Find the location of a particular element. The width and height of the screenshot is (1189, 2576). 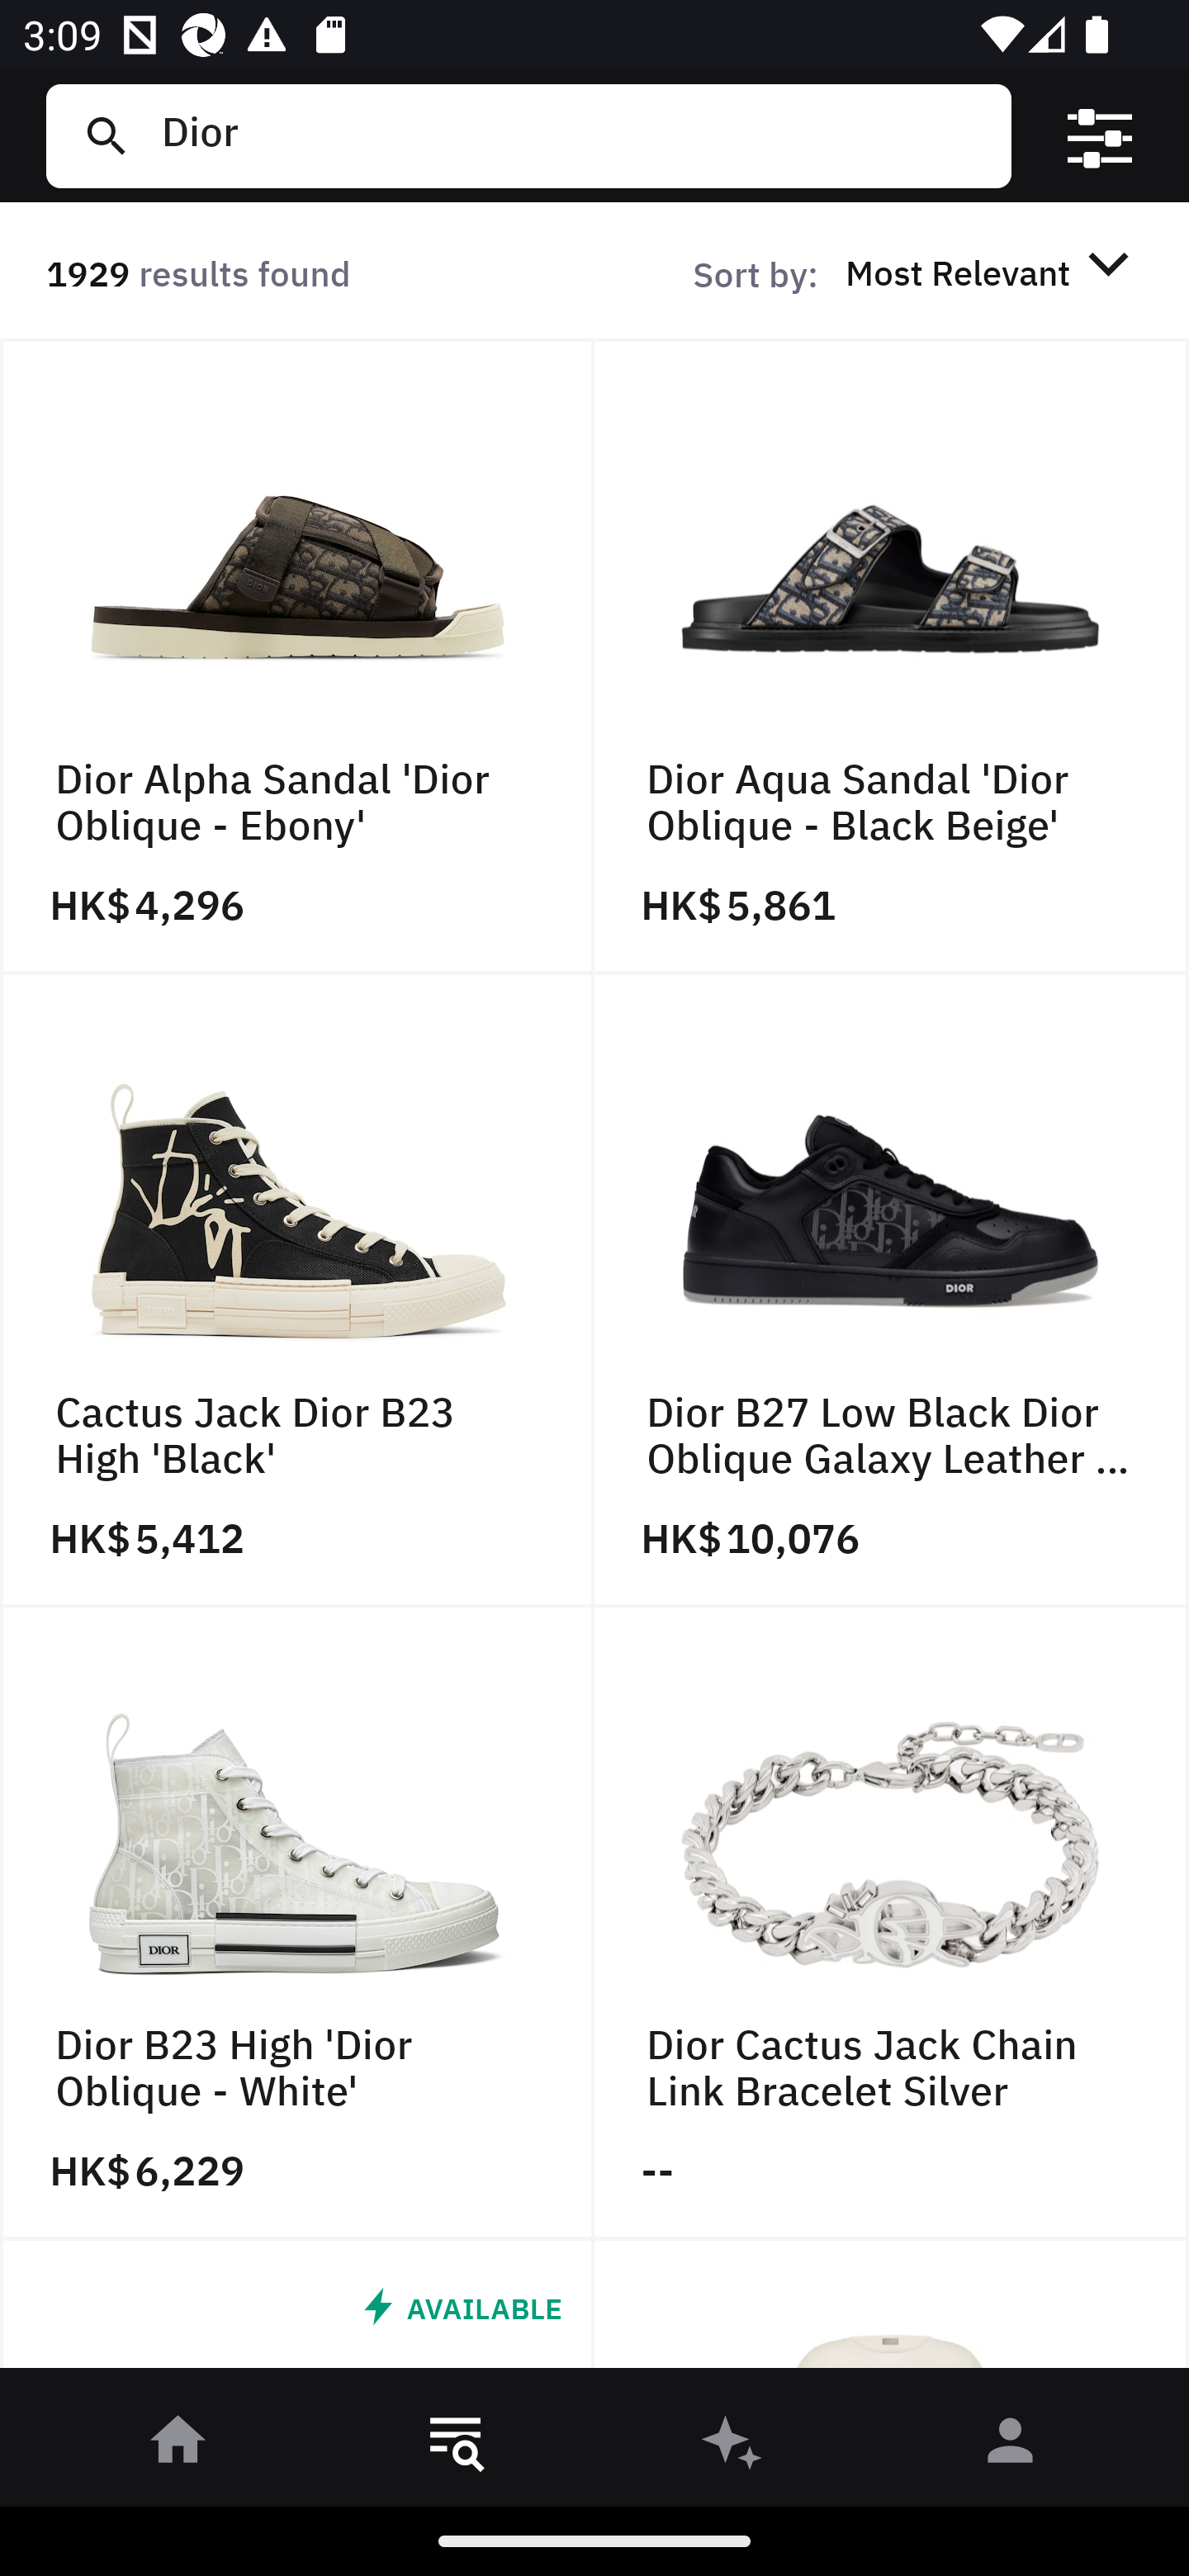

 is located at coordinates (1100, 136).